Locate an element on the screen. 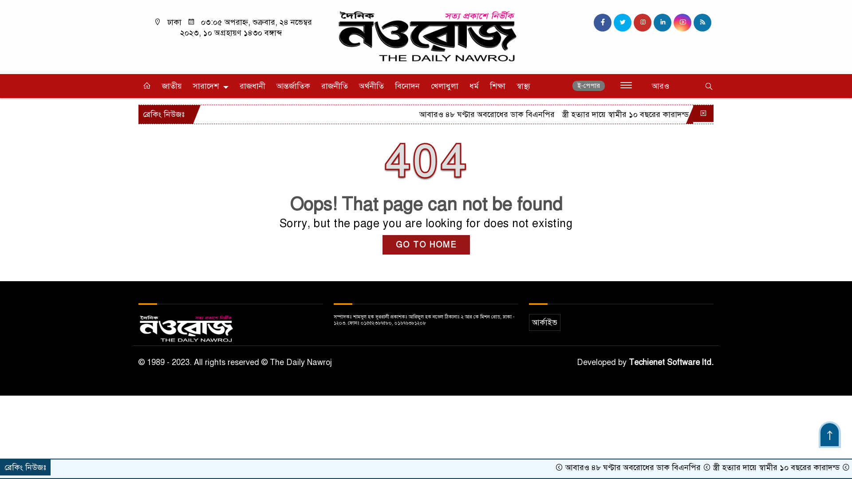 The height and width of the screenshot is (479, 852). twitter is located at coordinates (623, 23).